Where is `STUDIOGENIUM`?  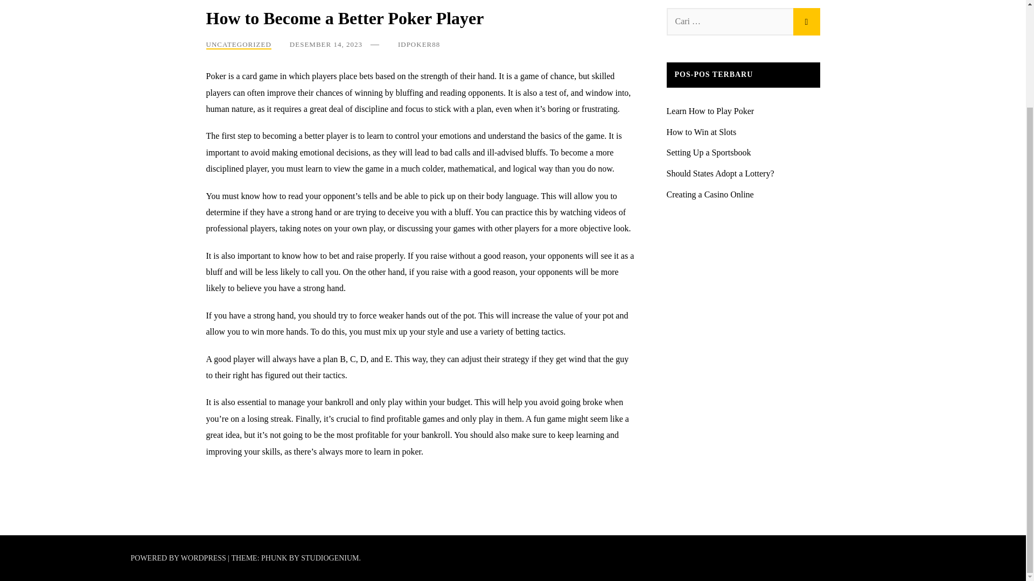 STUDIOGENIUM is located at coordinates (330, 558).